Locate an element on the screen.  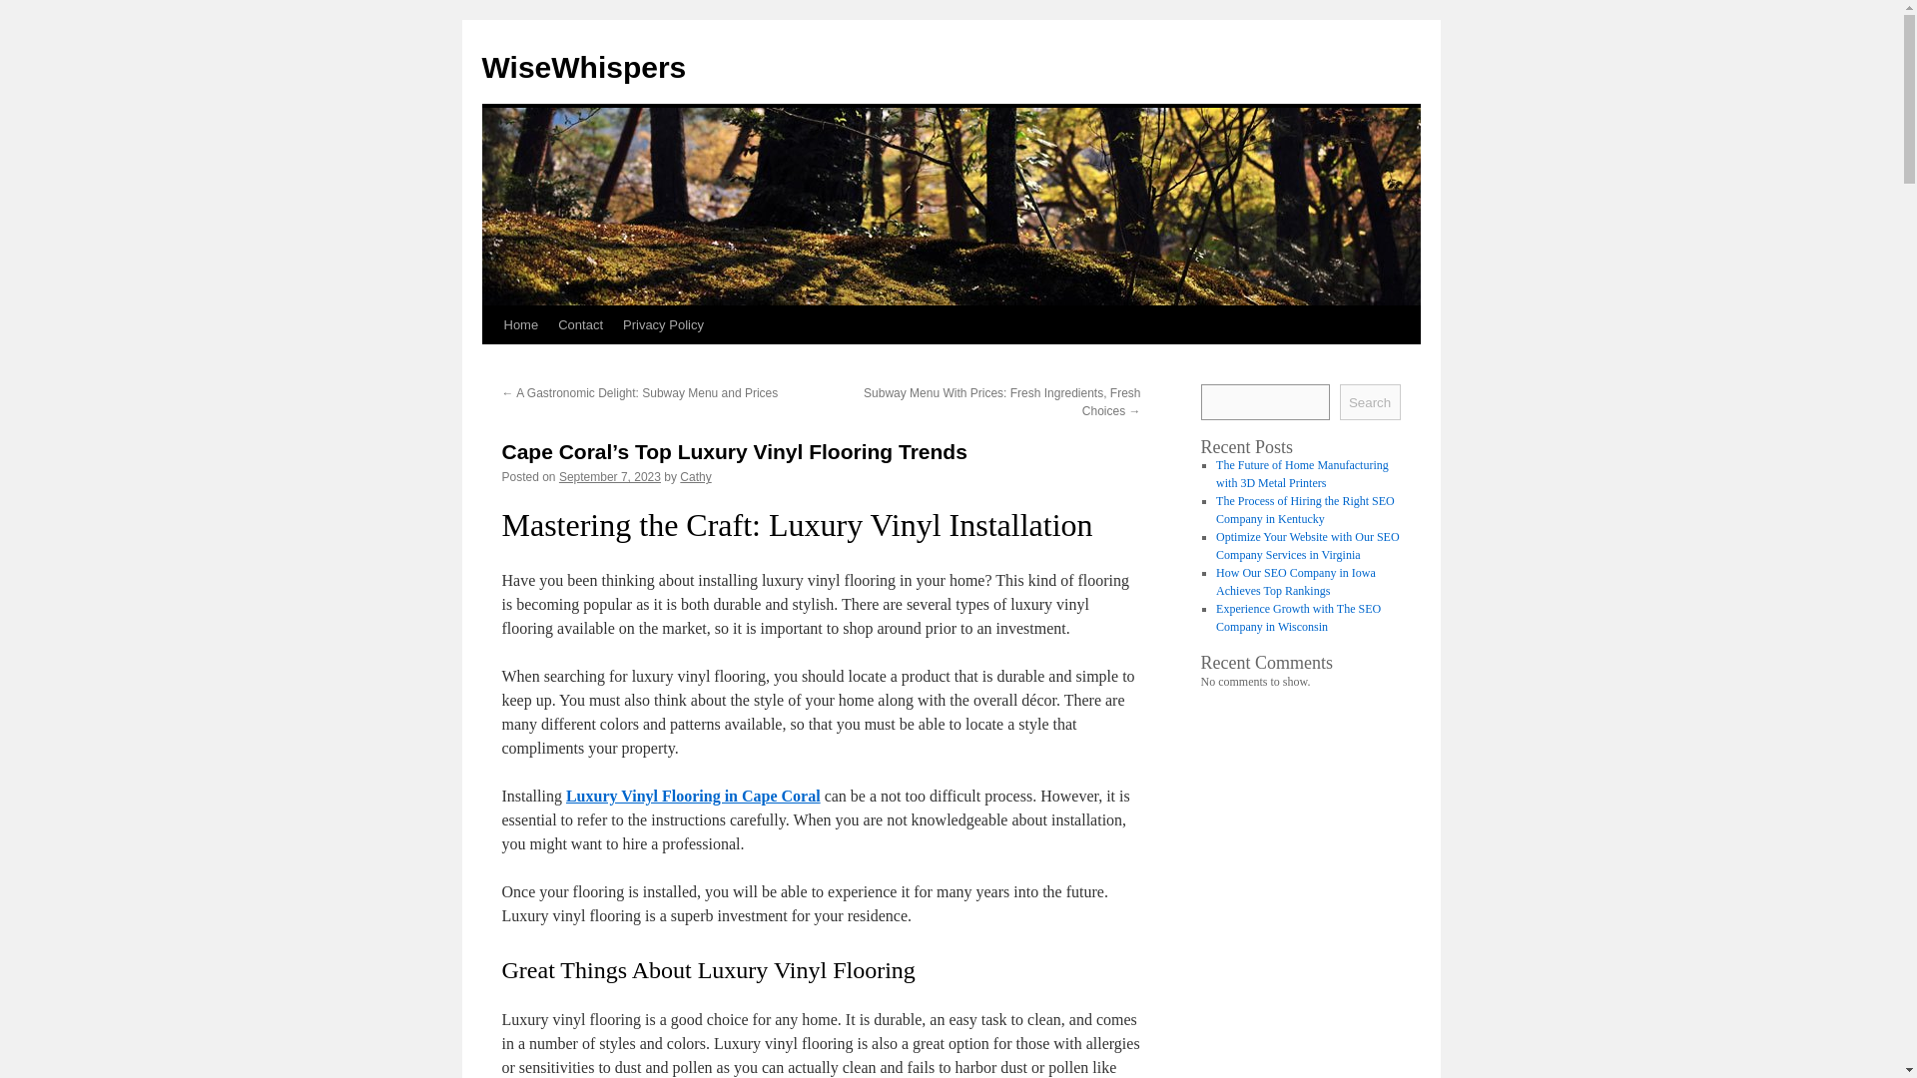
Experience Growth with The SEO Company in Wisconsin is located at coordinates (1298, 617).